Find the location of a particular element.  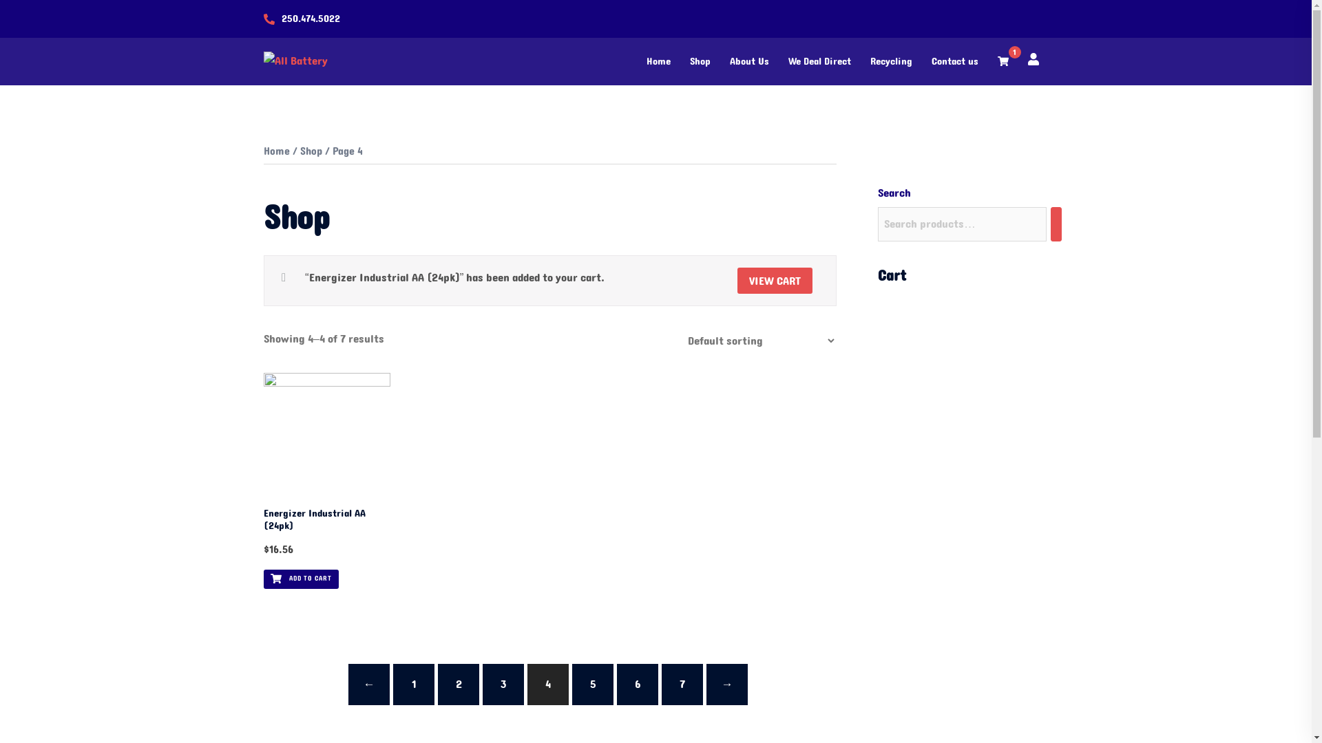

7 is located at coordinates (682, 685).